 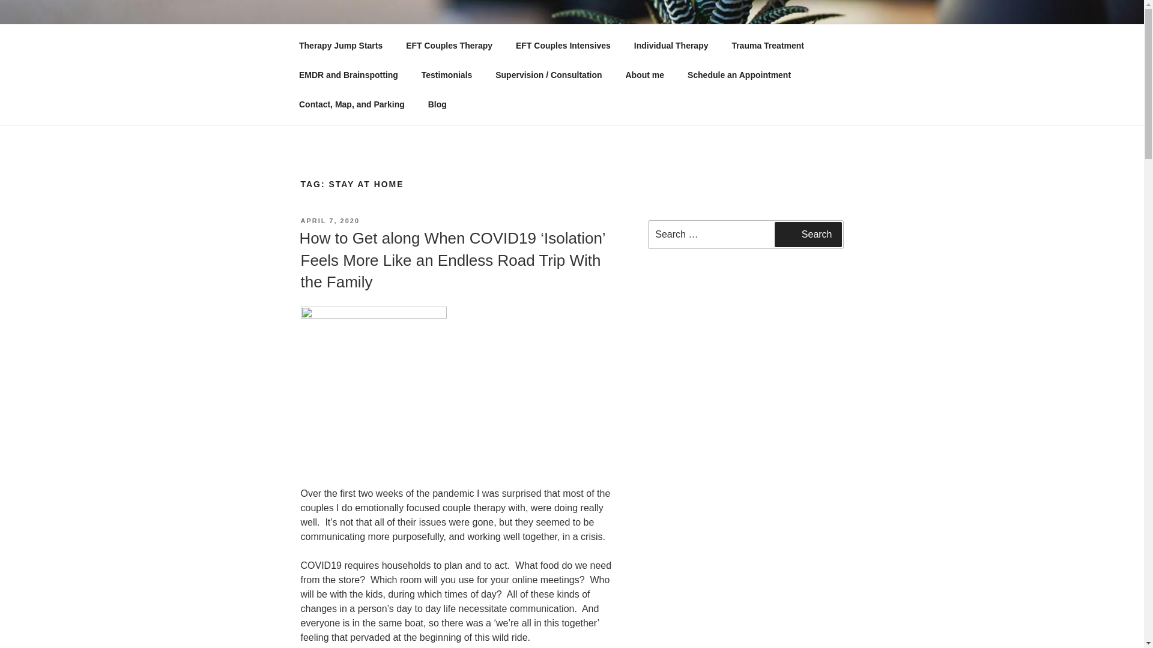 What do you see at coordinates (340, 46) in the screenshot?
I see `Therapy Jump Starts` at bounding box center [340, 46].